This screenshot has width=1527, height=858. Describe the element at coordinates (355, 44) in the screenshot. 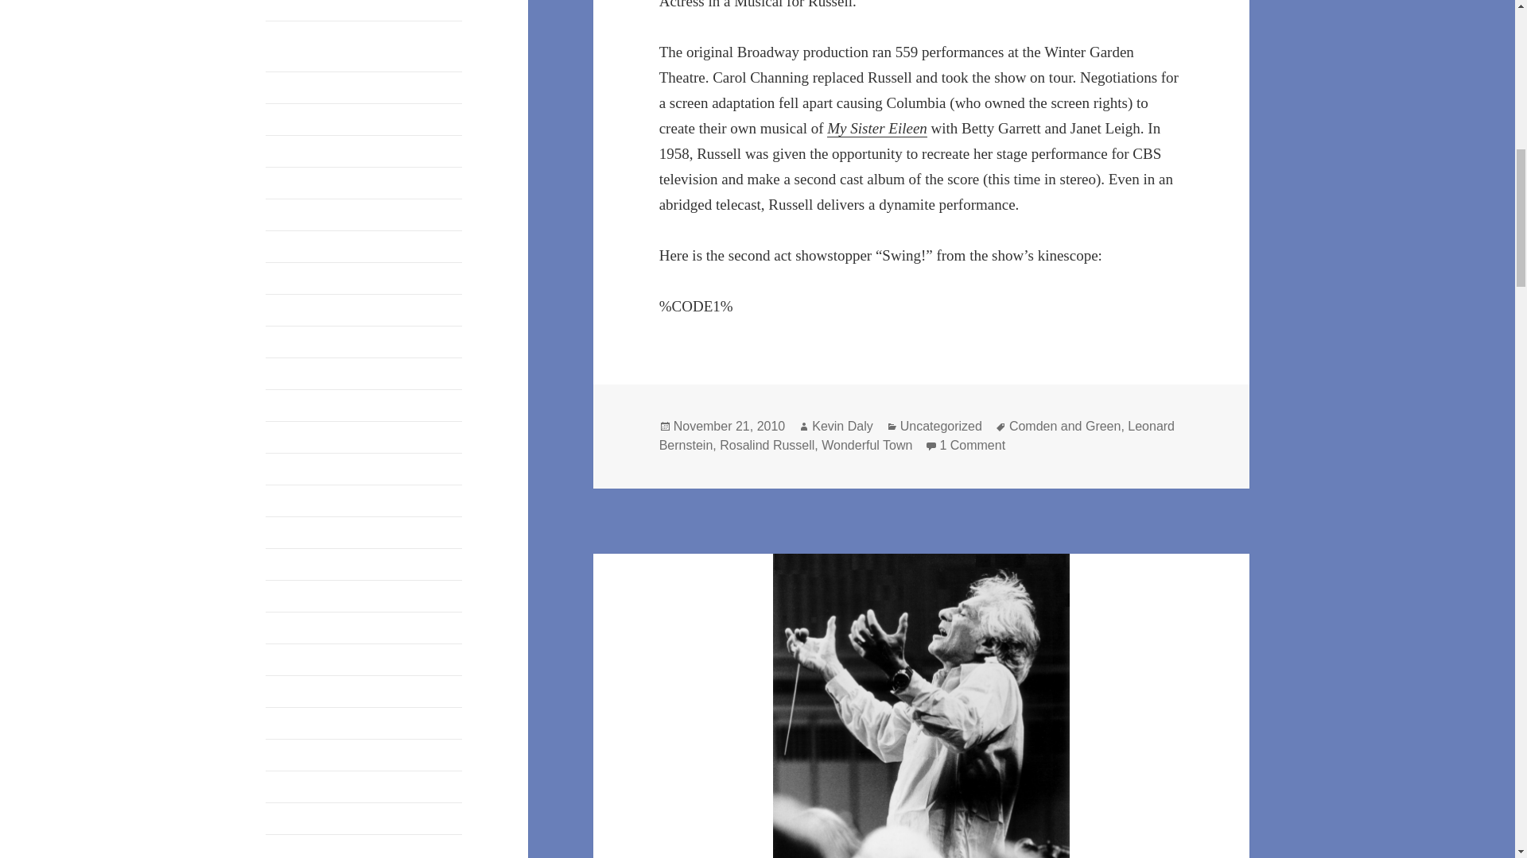

I see `Everything I Know I Learned from Musicals` at that location.